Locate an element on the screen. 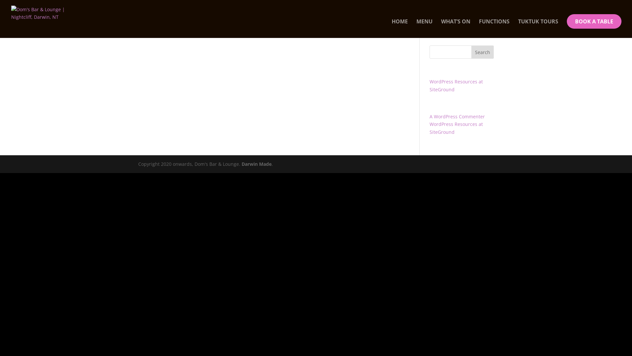 Image resolution: width=632 pixels, height=356 pixels. Darwin Made is located at coordinates (257, 164).